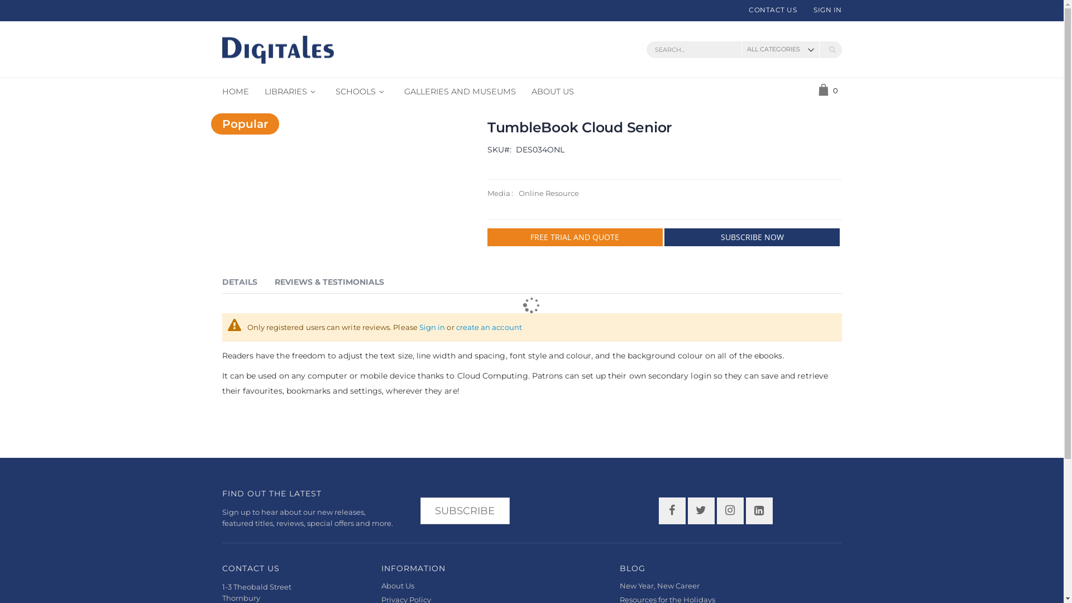 The width and height of the screenshot is (1072, 603). What do you see at coordinates (660, 586) in the screenshot?
I see `New Year, New Career` at bounding box center [660, 586].